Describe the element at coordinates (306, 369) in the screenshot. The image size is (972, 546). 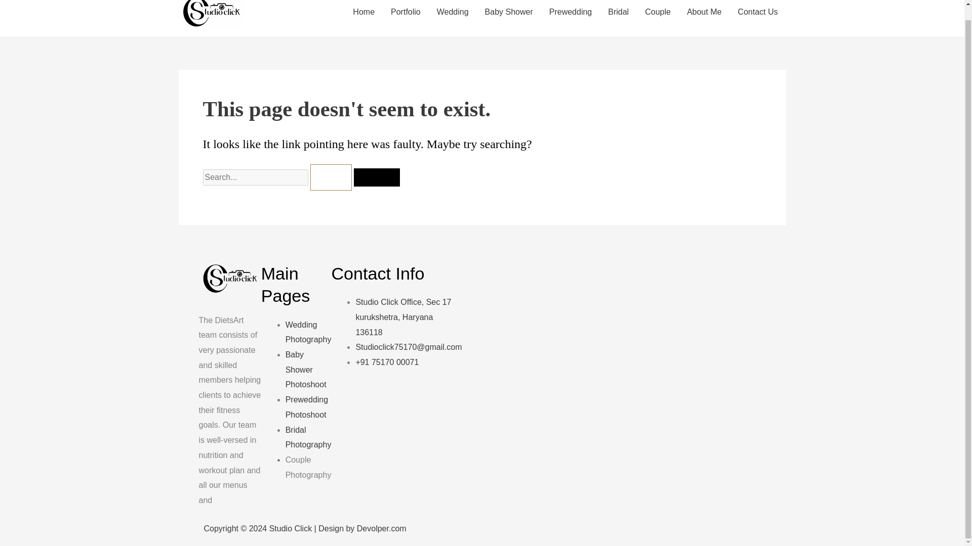
I see `Baby Shower Photoshoot` at that location.